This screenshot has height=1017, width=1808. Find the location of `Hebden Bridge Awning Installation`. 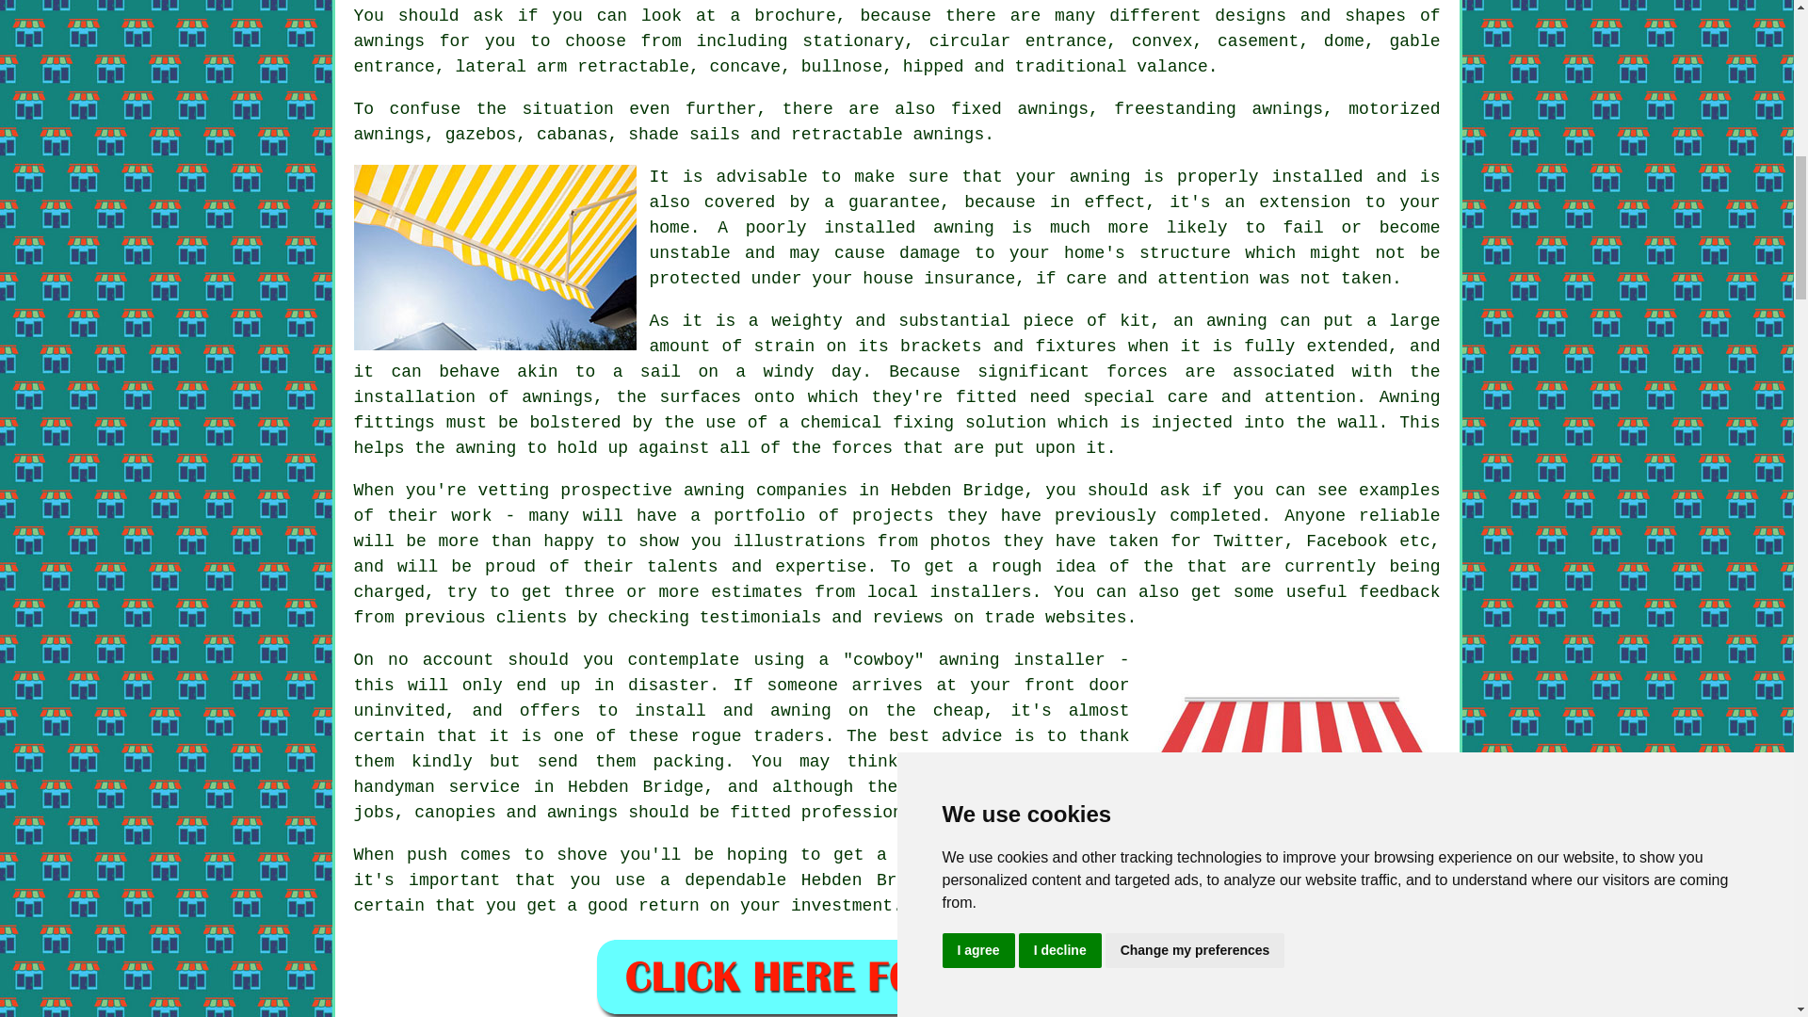

Hebden Bridge Awning Installation is located at coordinates (1292, 745).